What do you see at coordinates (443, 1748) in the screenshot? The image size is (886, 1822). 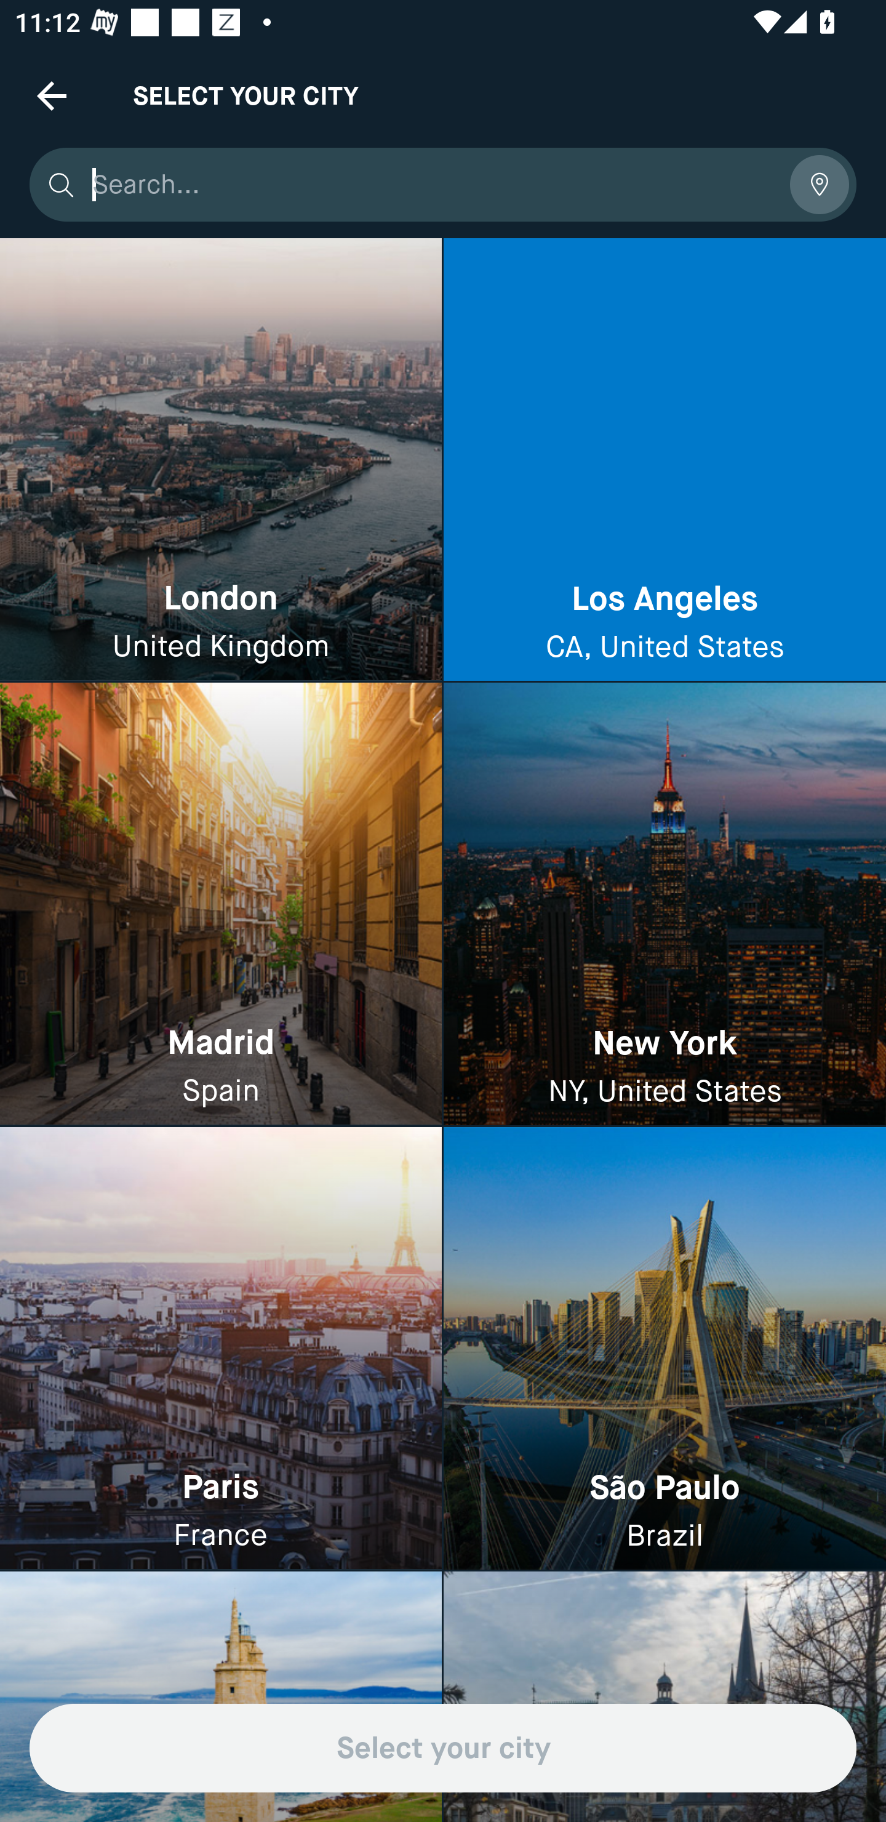 I see `Select your city` at bounding box center [443, 1748].